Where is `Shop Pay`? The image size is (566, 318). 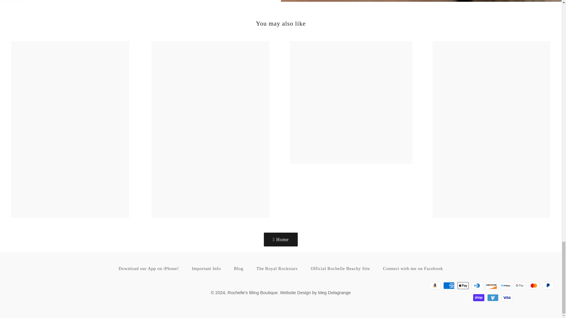
Shop Pay is located at coordinates (479, 297).